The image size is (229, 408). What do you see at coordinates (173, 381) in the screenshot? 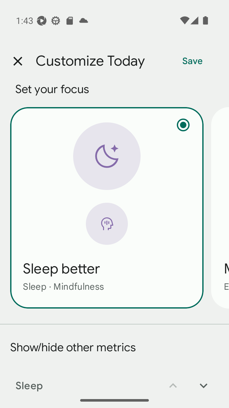
I see `Move Sleep up` at bounding box center [173, 381].